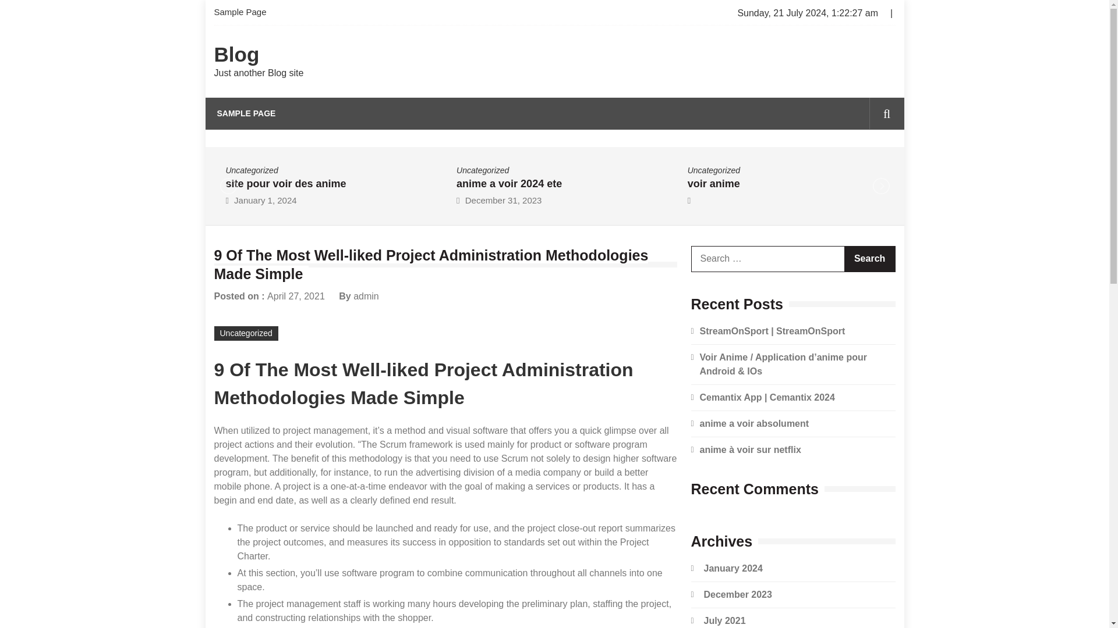  Describe the element at coordinates (285, 184) in the screenshot. I see `site pour voir des anime` at that location.